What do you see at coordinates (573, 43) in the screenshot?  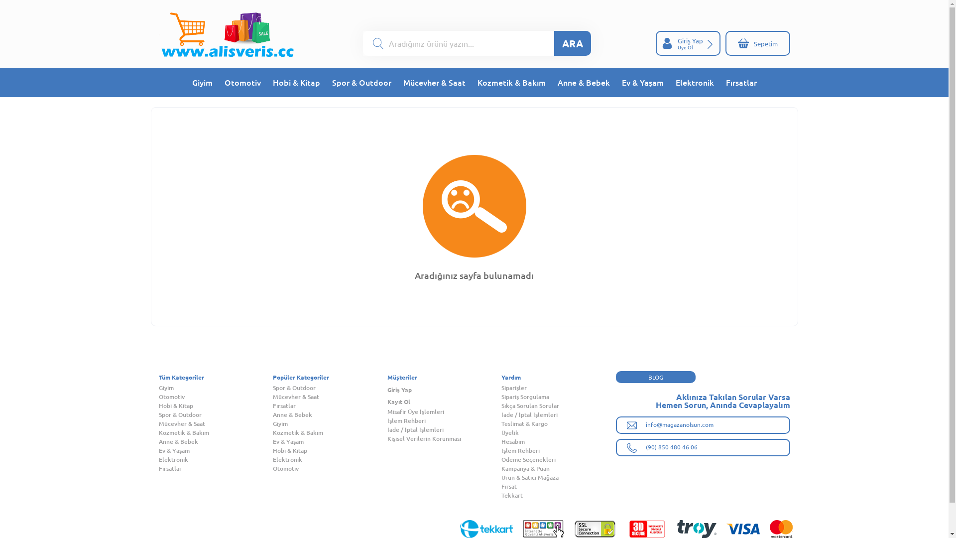 I see `ARA` at bounding box center [573, 43].